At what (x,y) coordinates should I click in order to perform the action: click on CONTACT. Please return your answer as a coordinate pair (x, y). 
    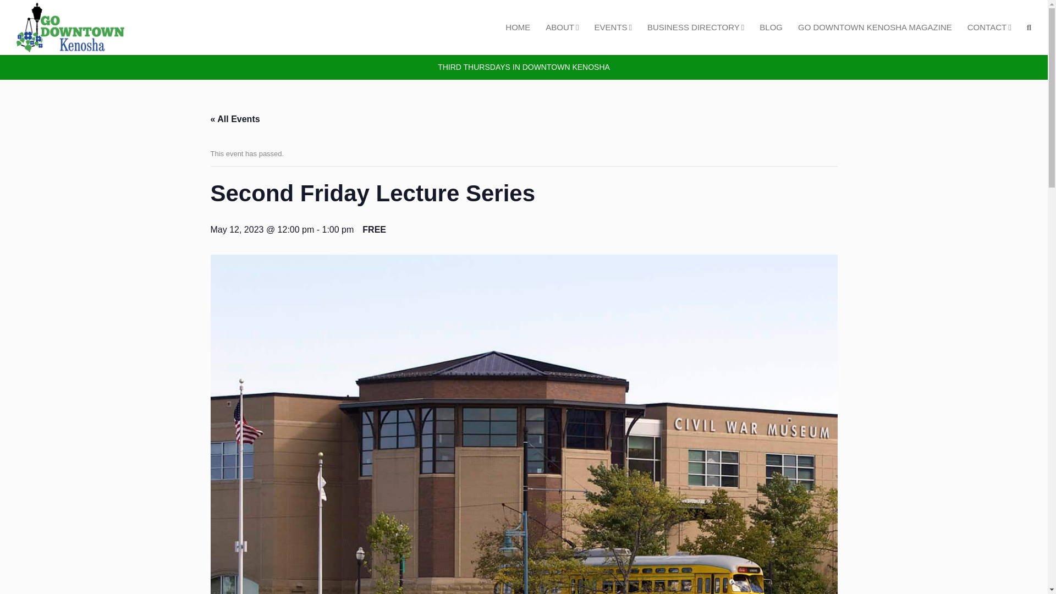
    Looking at the image, I should click on (989, 28).